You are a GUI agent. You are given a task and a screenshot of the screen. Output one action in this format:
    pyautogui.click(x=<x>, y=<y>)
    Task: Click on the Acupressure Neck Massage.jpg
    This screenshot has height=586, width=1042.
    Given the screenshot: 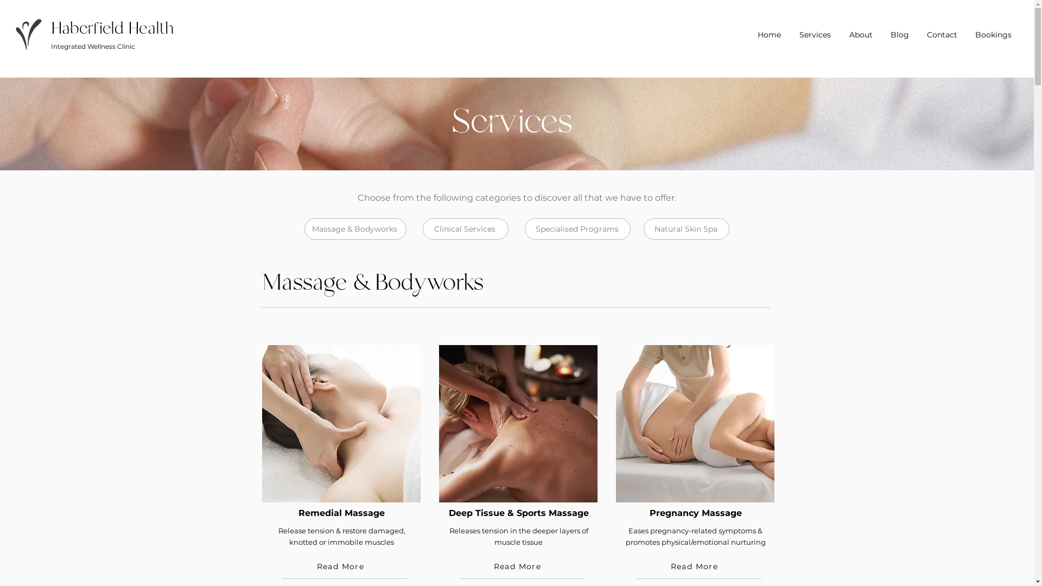 What is the action you would take?
    pyautogui.click(x=341, y=424)
    